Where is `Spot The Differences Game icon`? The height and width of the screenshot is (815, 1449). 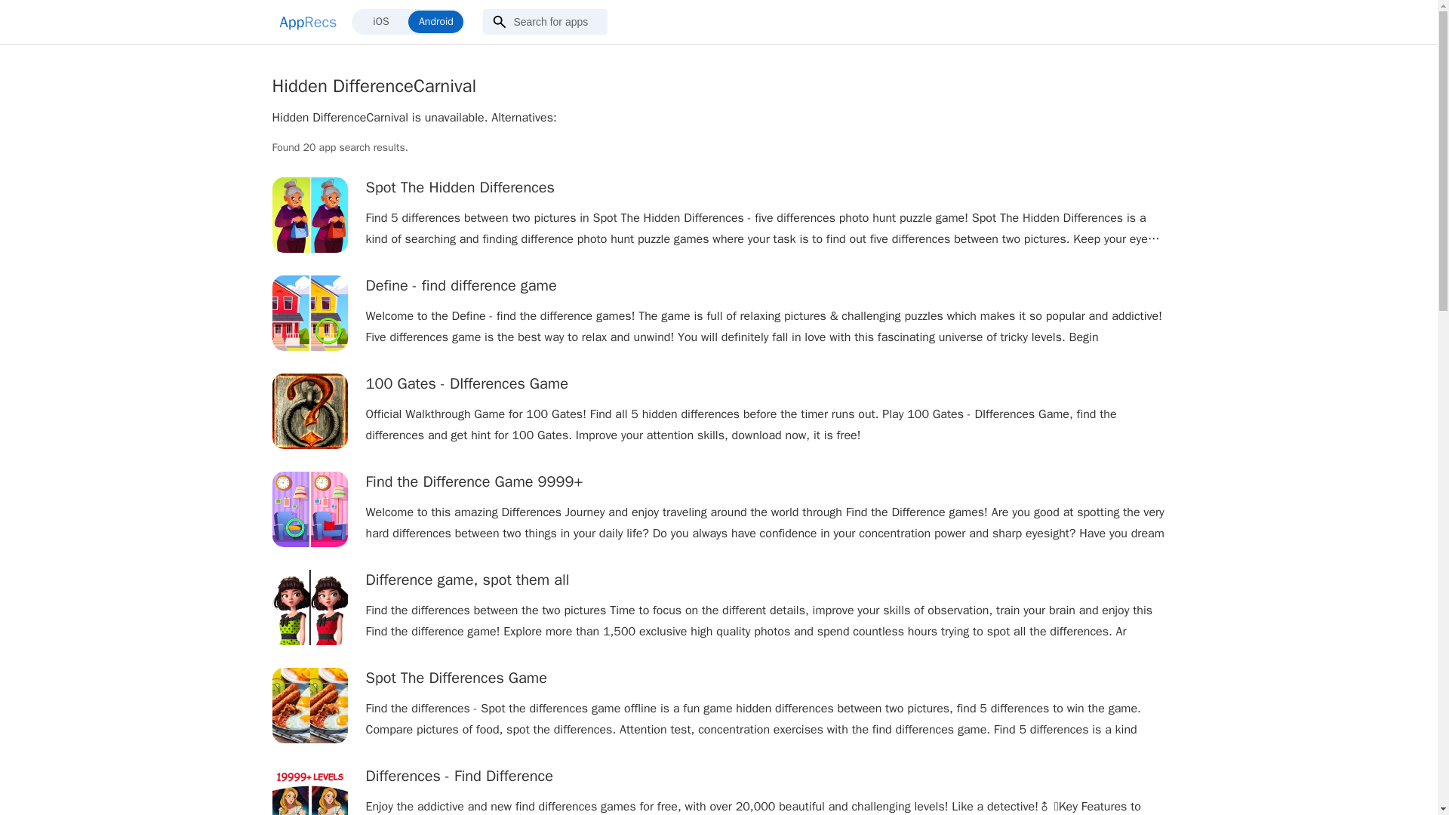 Spot The Differences Game icon is located at coordinates (309, 705).